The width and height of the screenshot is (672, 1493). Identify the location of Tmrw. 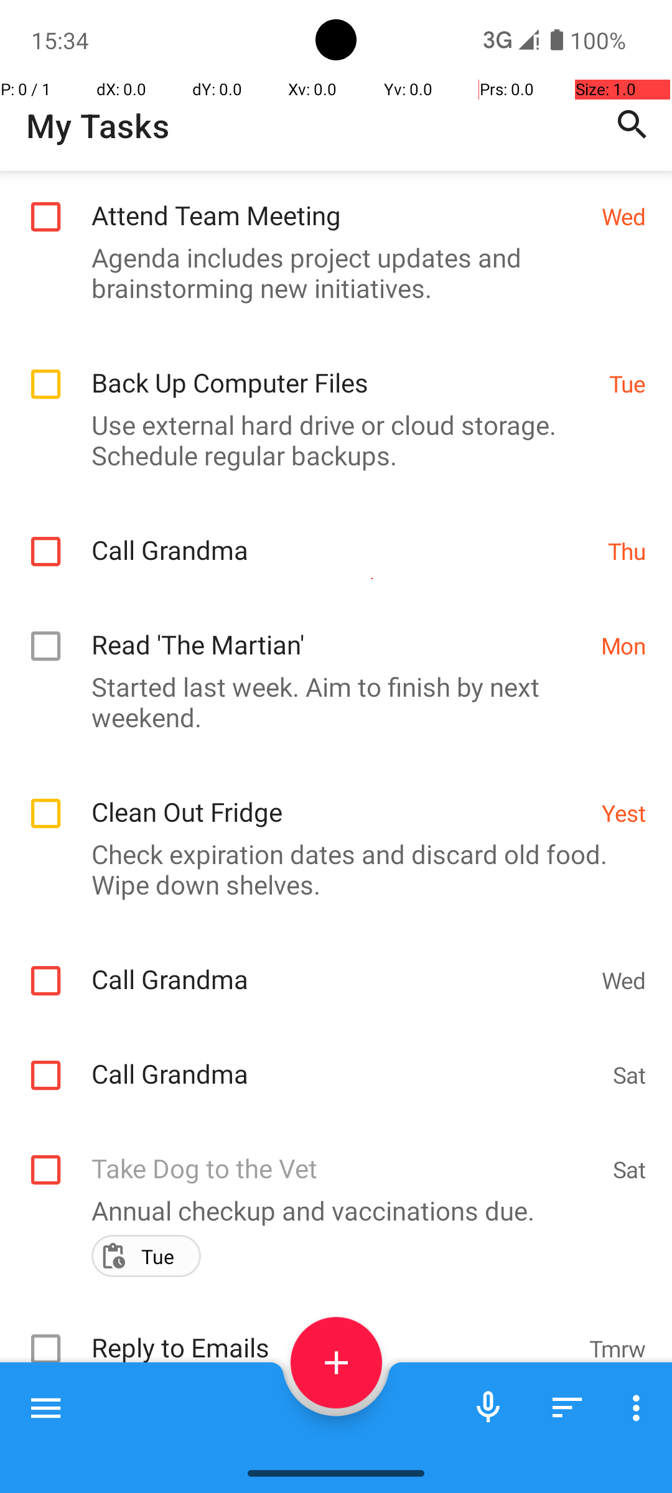
(617, 1349).